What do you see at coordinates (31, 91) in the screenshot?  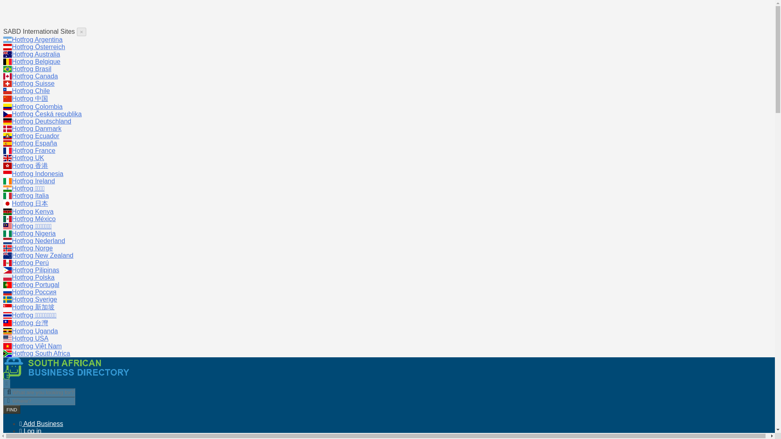 I see `Hotfrog Chile` at bounding box center [31, 91].